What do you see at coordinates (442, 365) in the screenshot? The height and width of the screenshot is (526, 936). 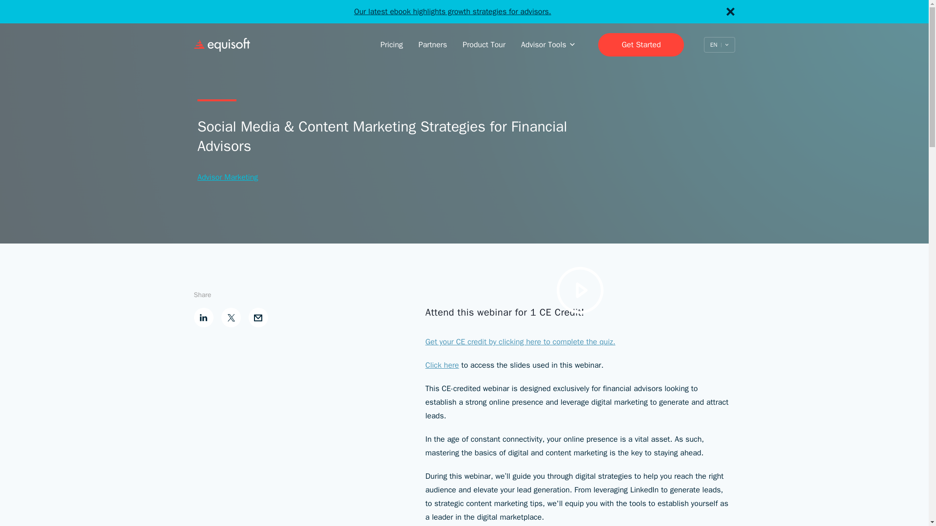 I see `Click here` at bounding box center [442, 365].